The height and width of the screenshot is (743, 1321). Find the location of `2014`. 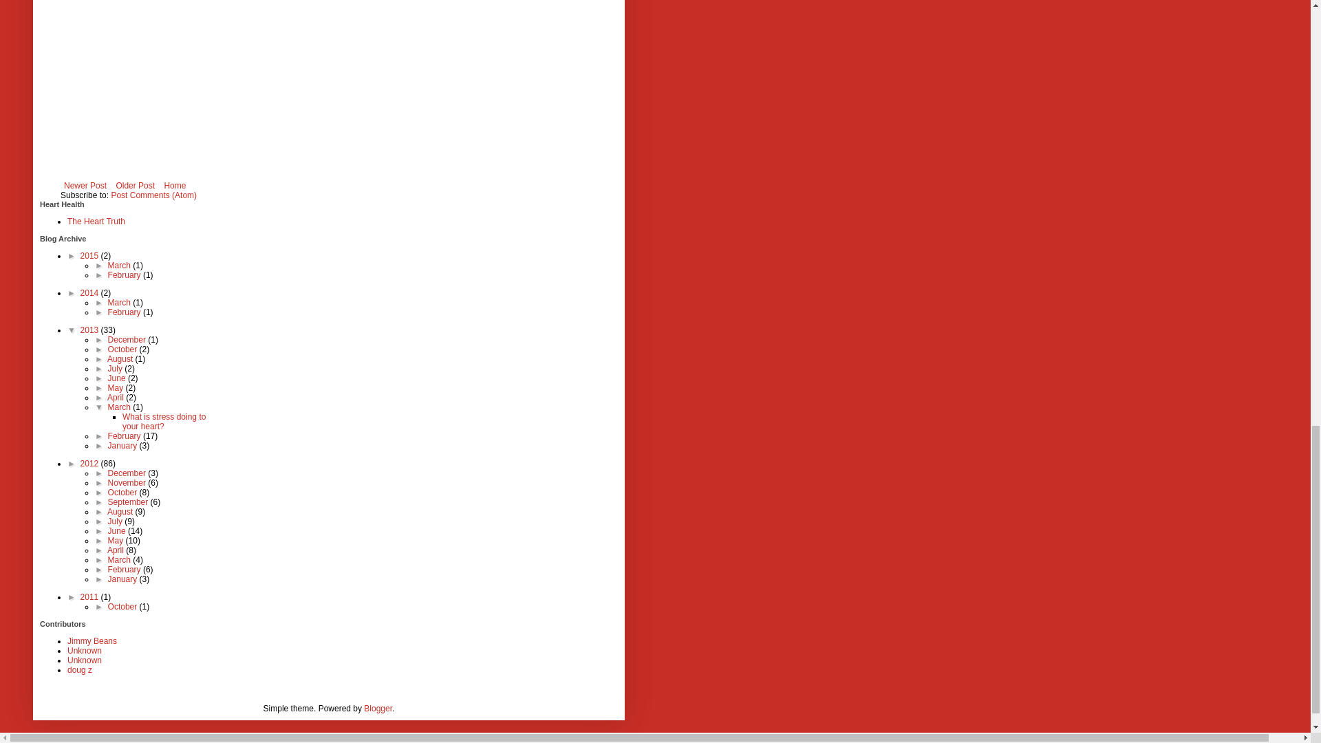

2014 is located at coordinates (91, 293).